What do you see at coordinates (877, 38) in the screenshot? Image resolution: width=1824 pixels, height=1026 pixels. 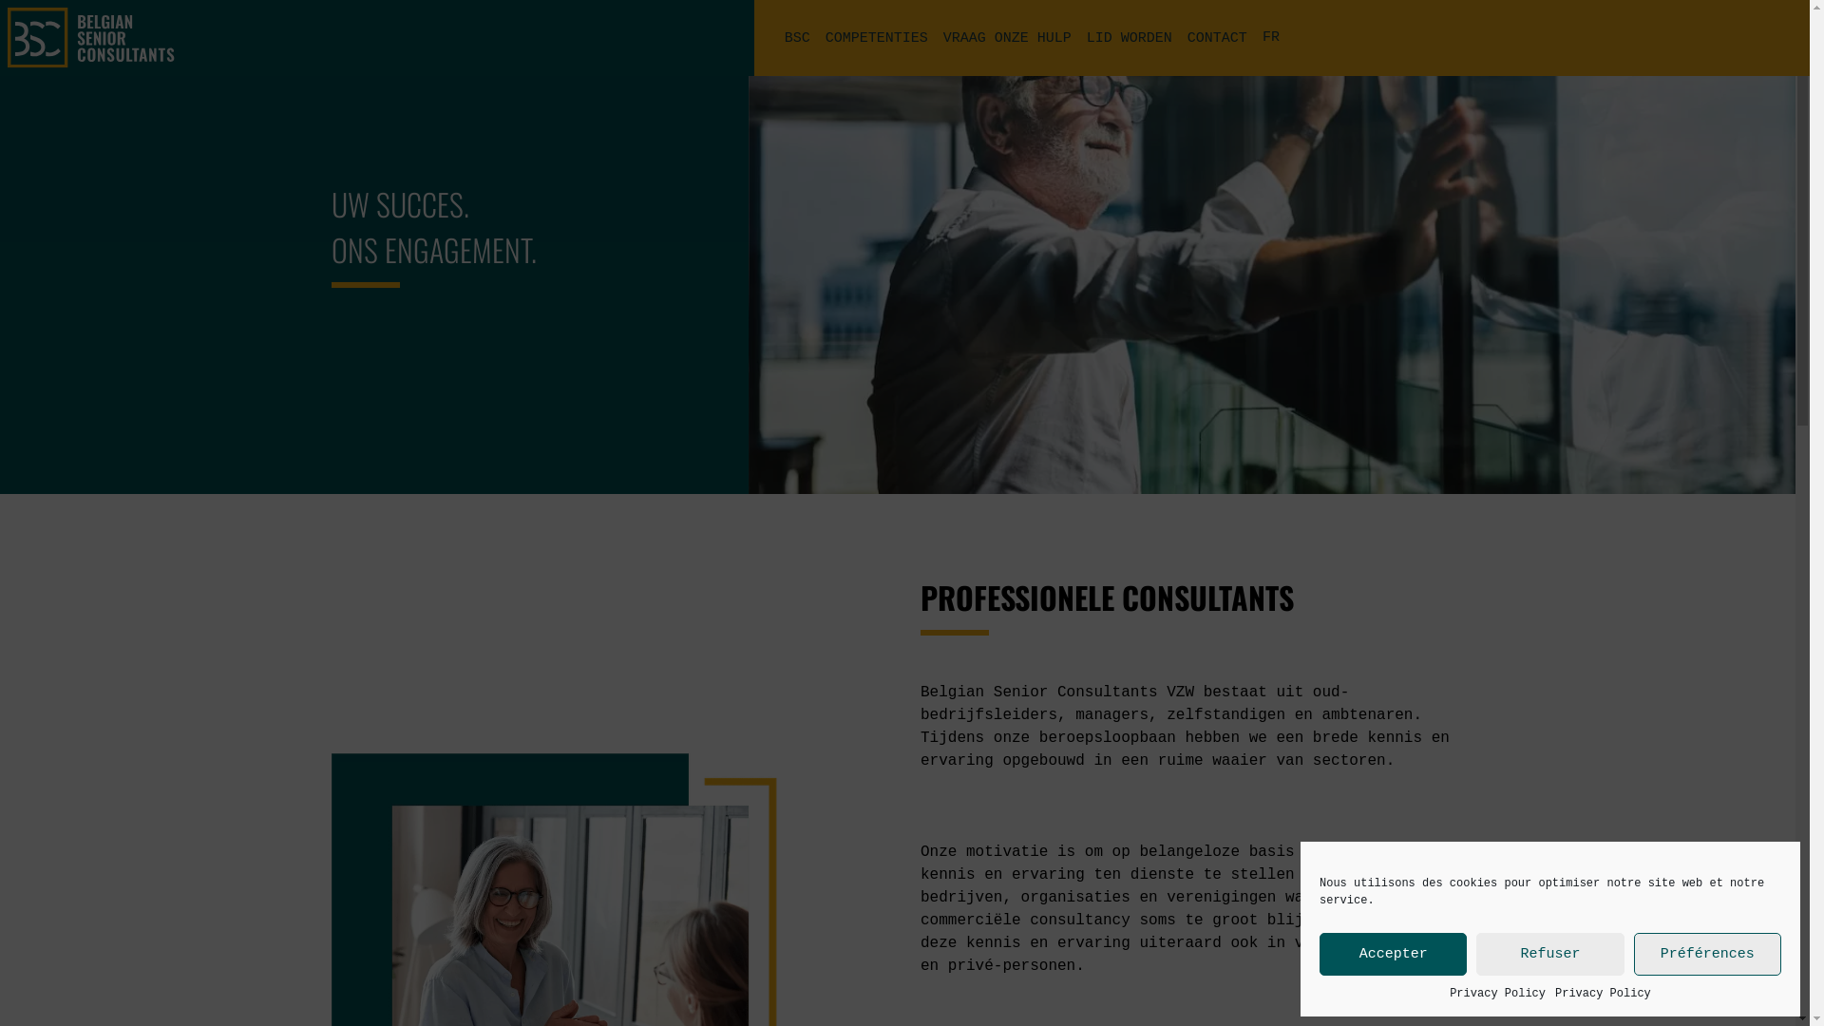 I see `COMPETENTIES` at bounding box center [877, 38].